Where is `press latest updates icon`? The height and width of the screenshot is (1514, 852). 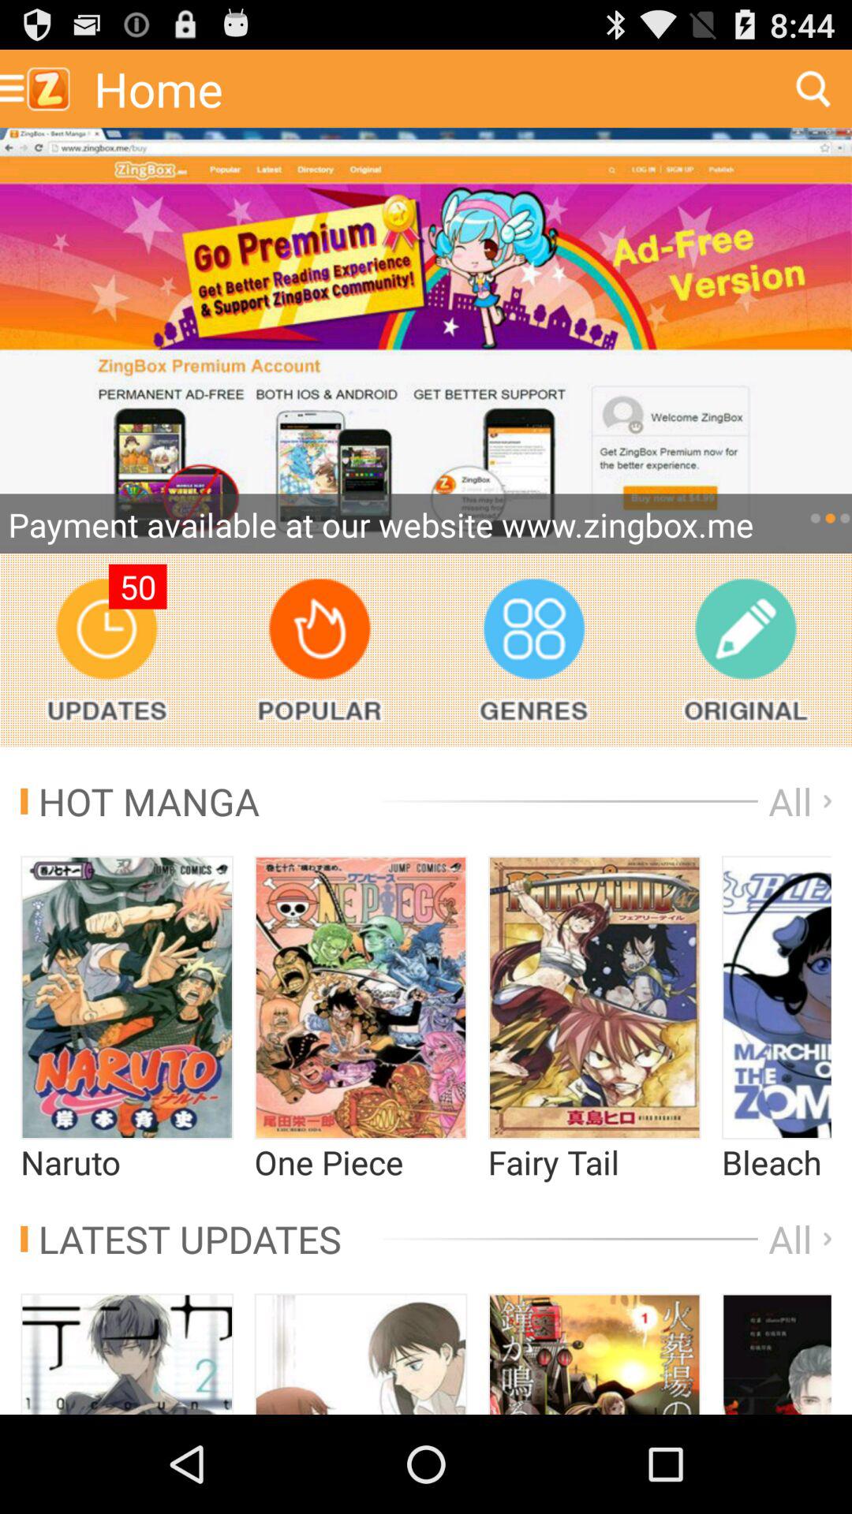 press latest updates icon is located at coordinates (181, 1238).